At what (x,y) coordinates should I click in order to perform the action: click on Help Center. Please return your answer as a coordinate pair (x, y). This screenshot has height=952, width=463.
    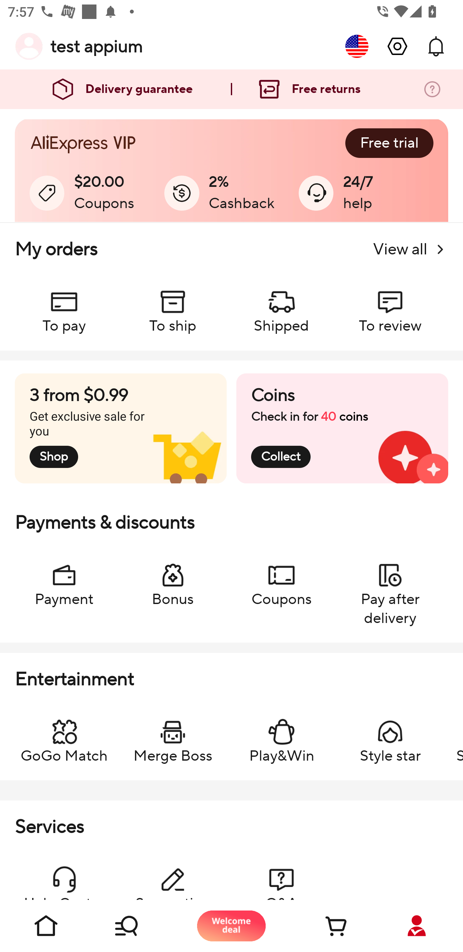
    Looking at the image, I should click on (64, 877).